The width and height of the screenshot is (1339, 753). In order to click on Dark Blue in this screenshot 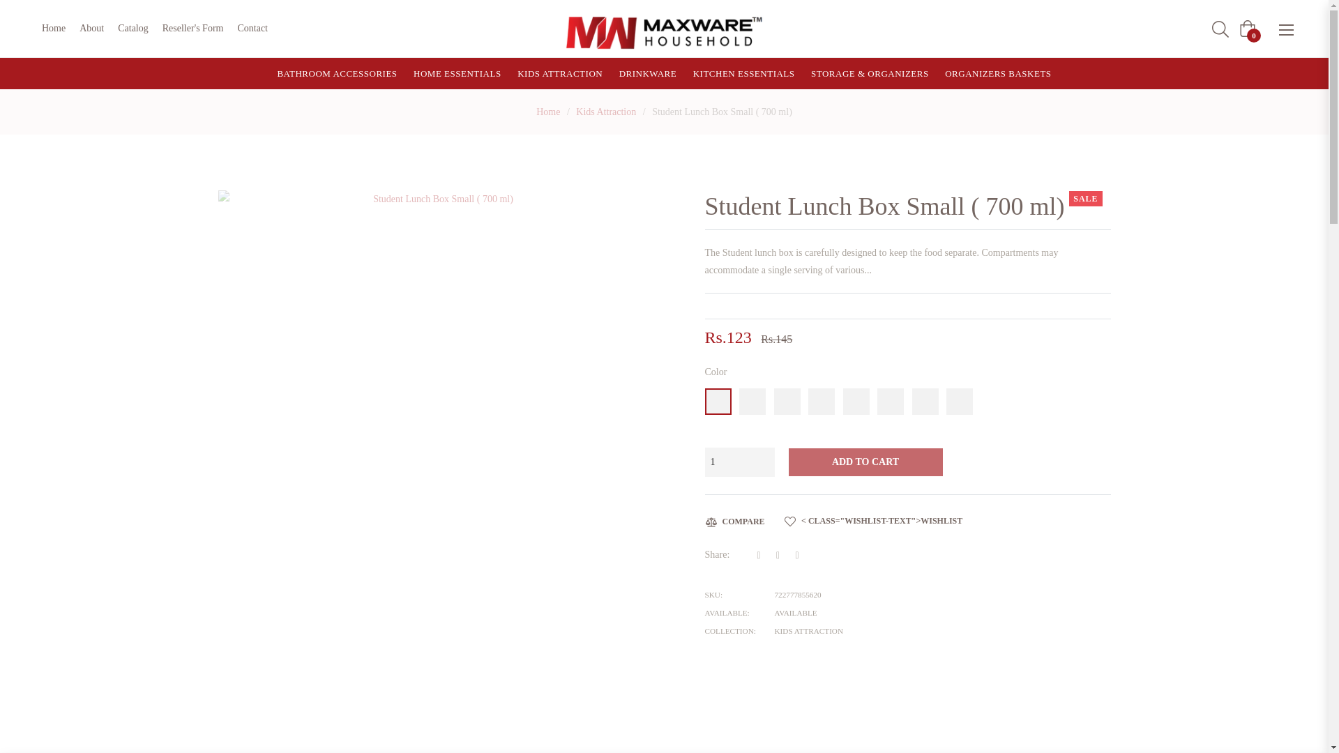, I will do `click(787, 402)`.